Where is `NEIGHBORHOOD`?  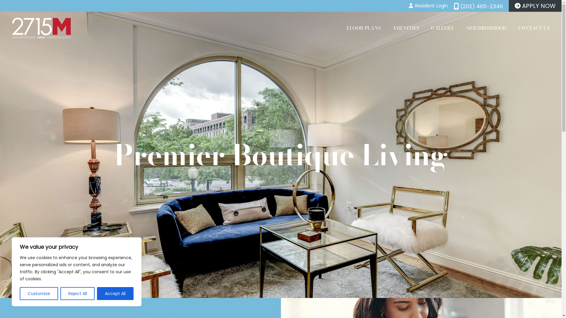
NEIGHBORHOOD is located at coordinates (486, 28).